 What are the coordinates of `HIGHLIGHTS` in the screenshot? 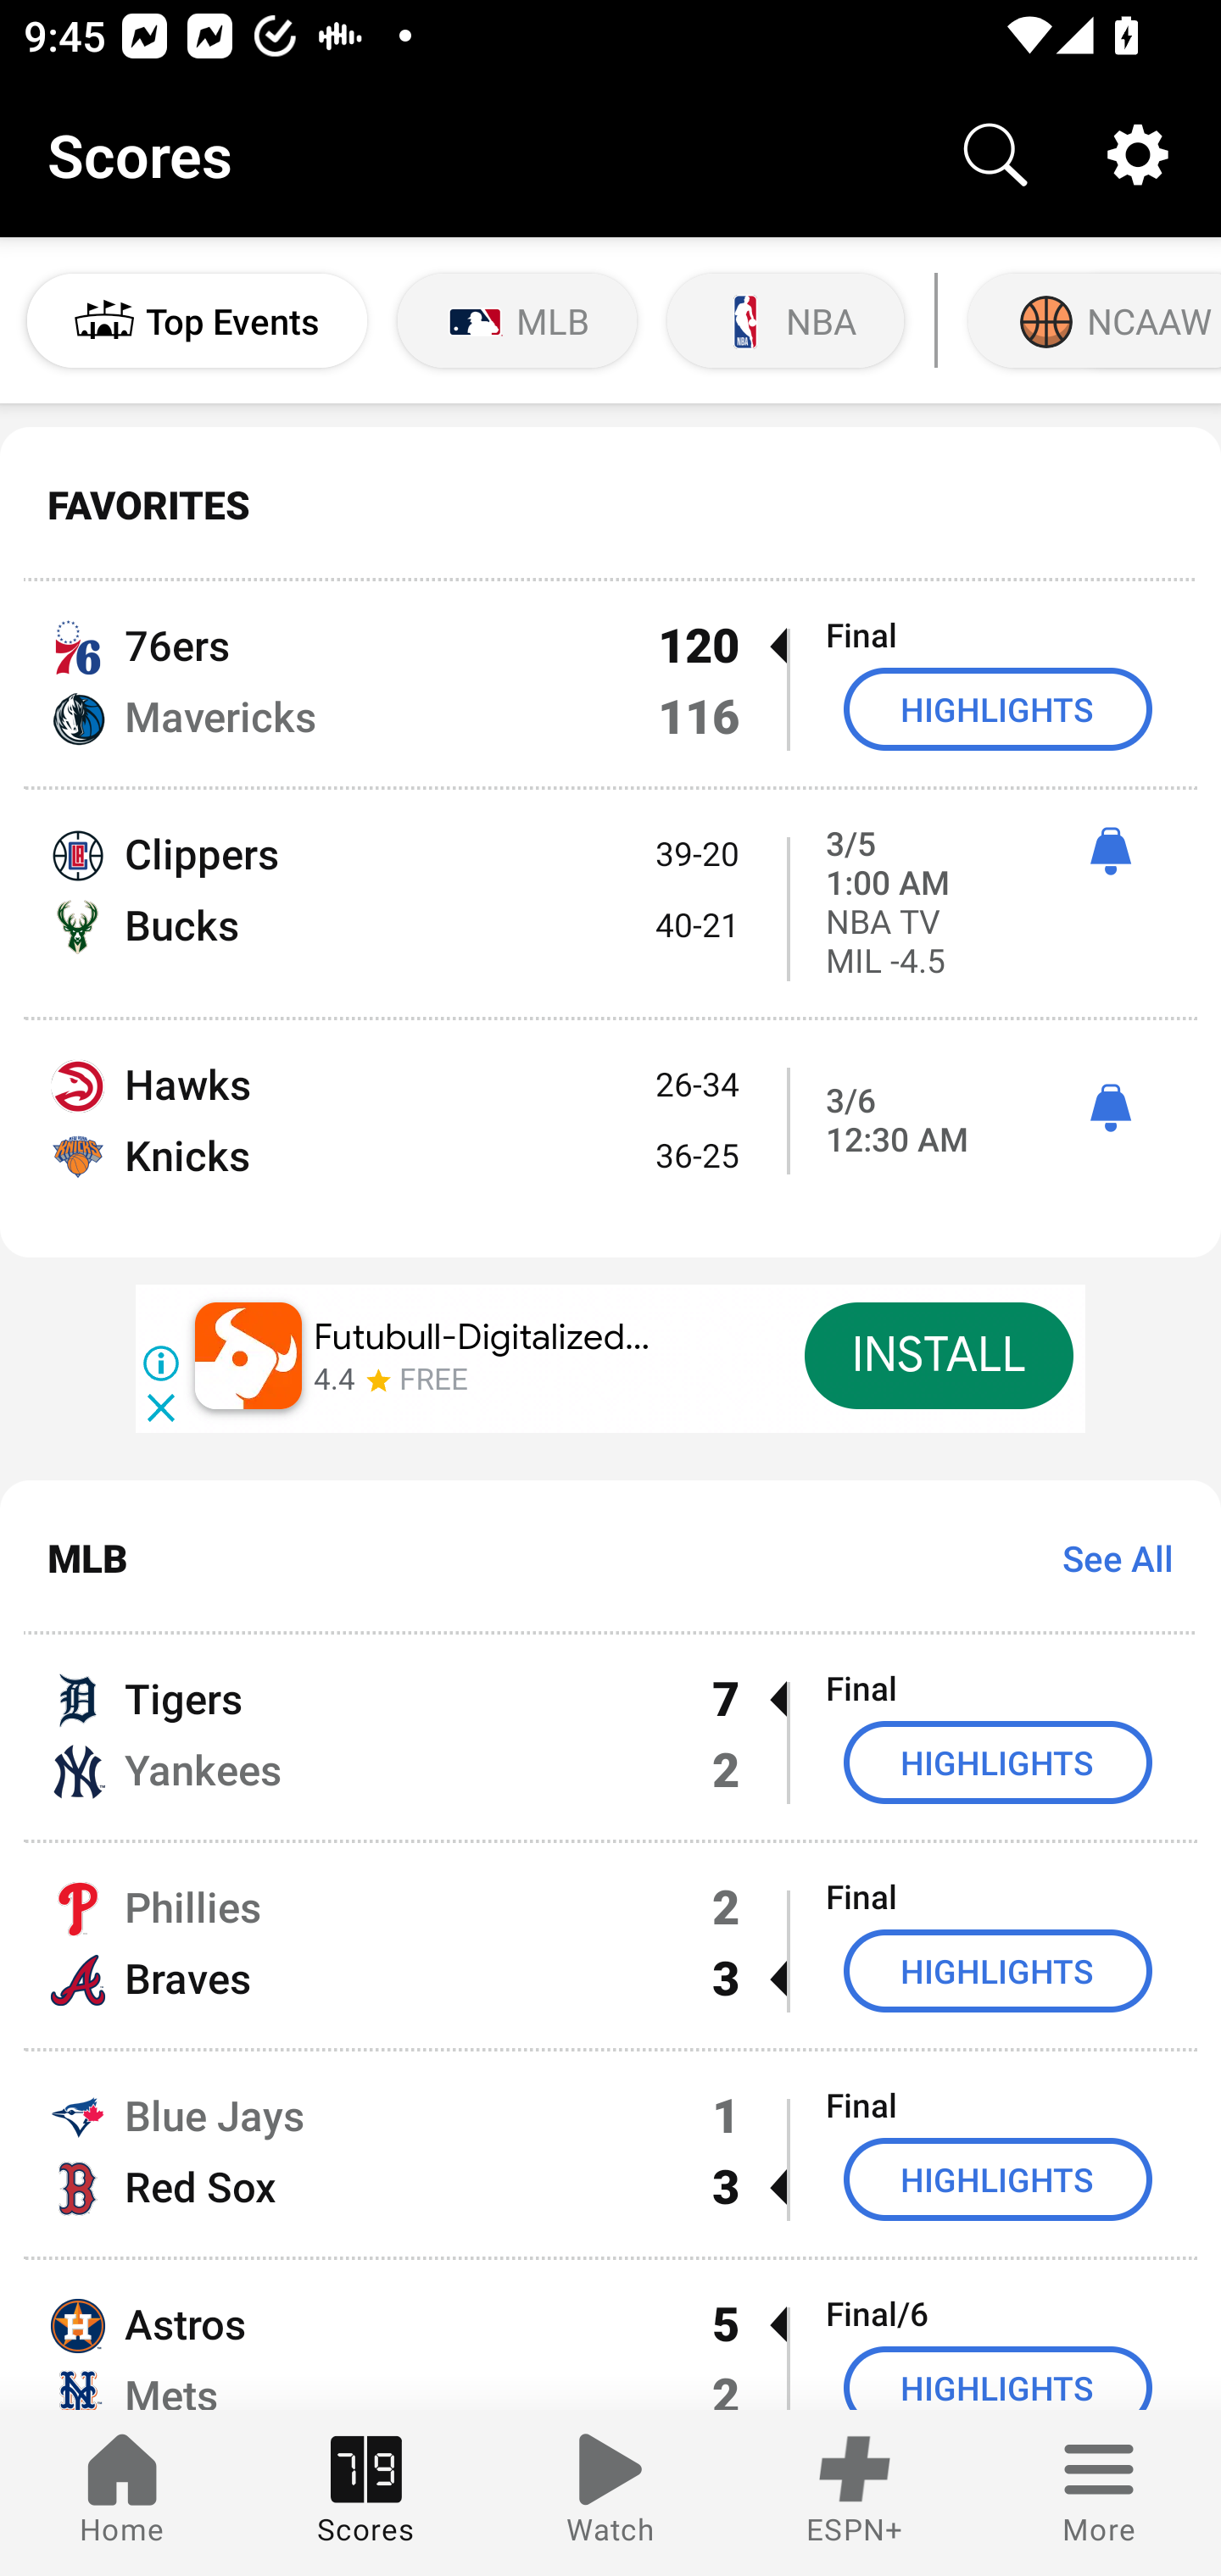 It's located at (998, 1970).